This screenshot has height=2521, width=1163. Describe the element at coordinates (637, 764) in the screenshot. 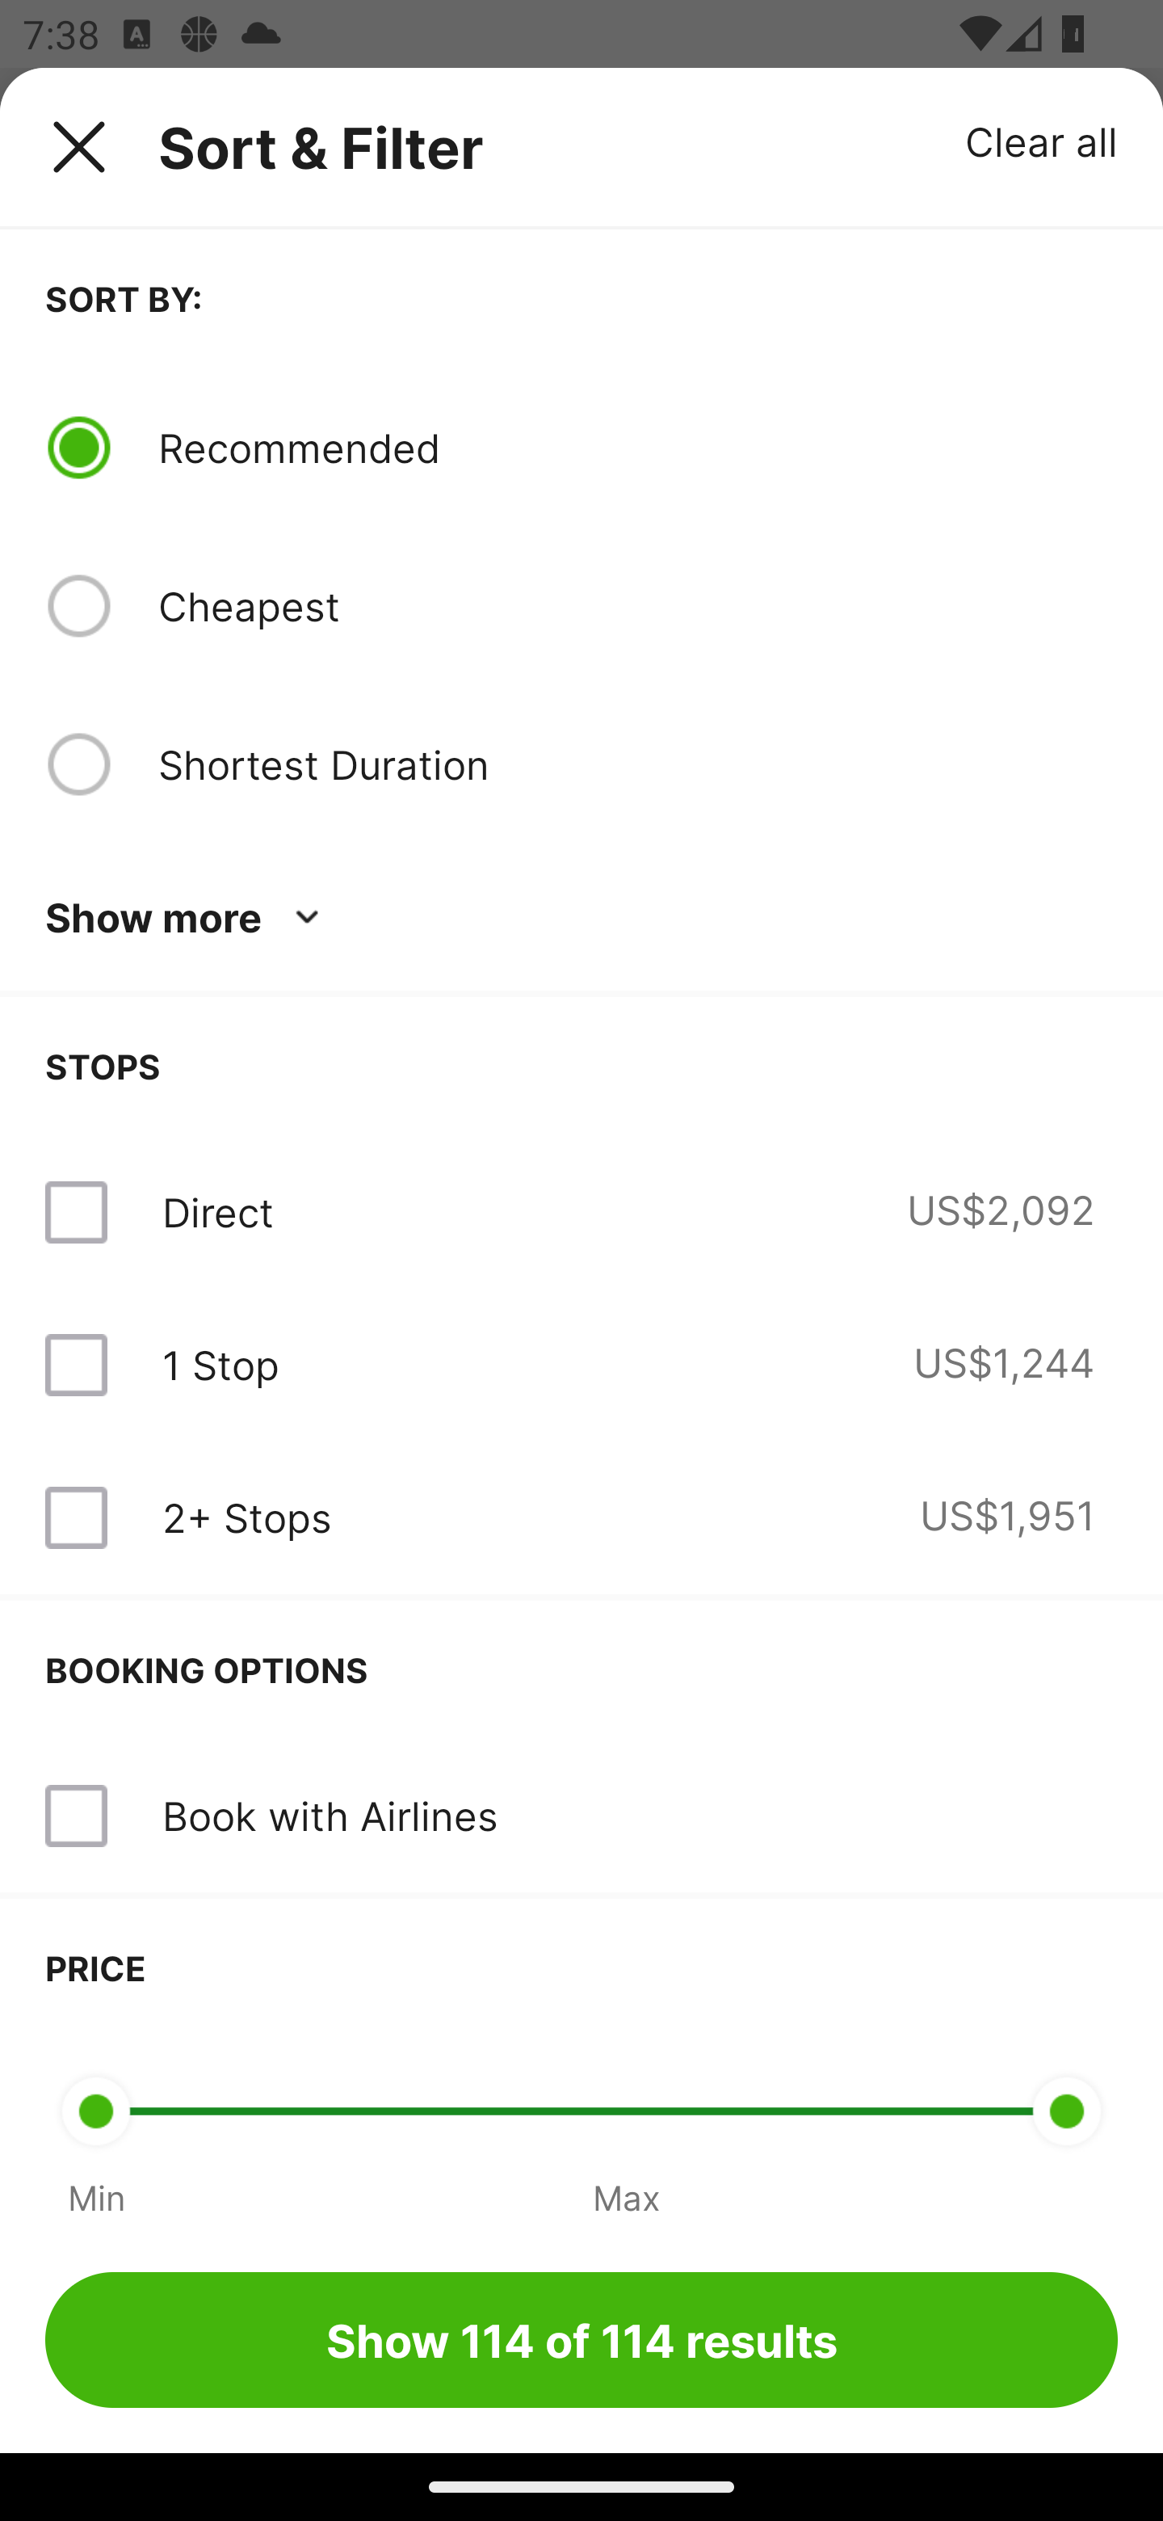

I see `Shortest Duration` at that location.